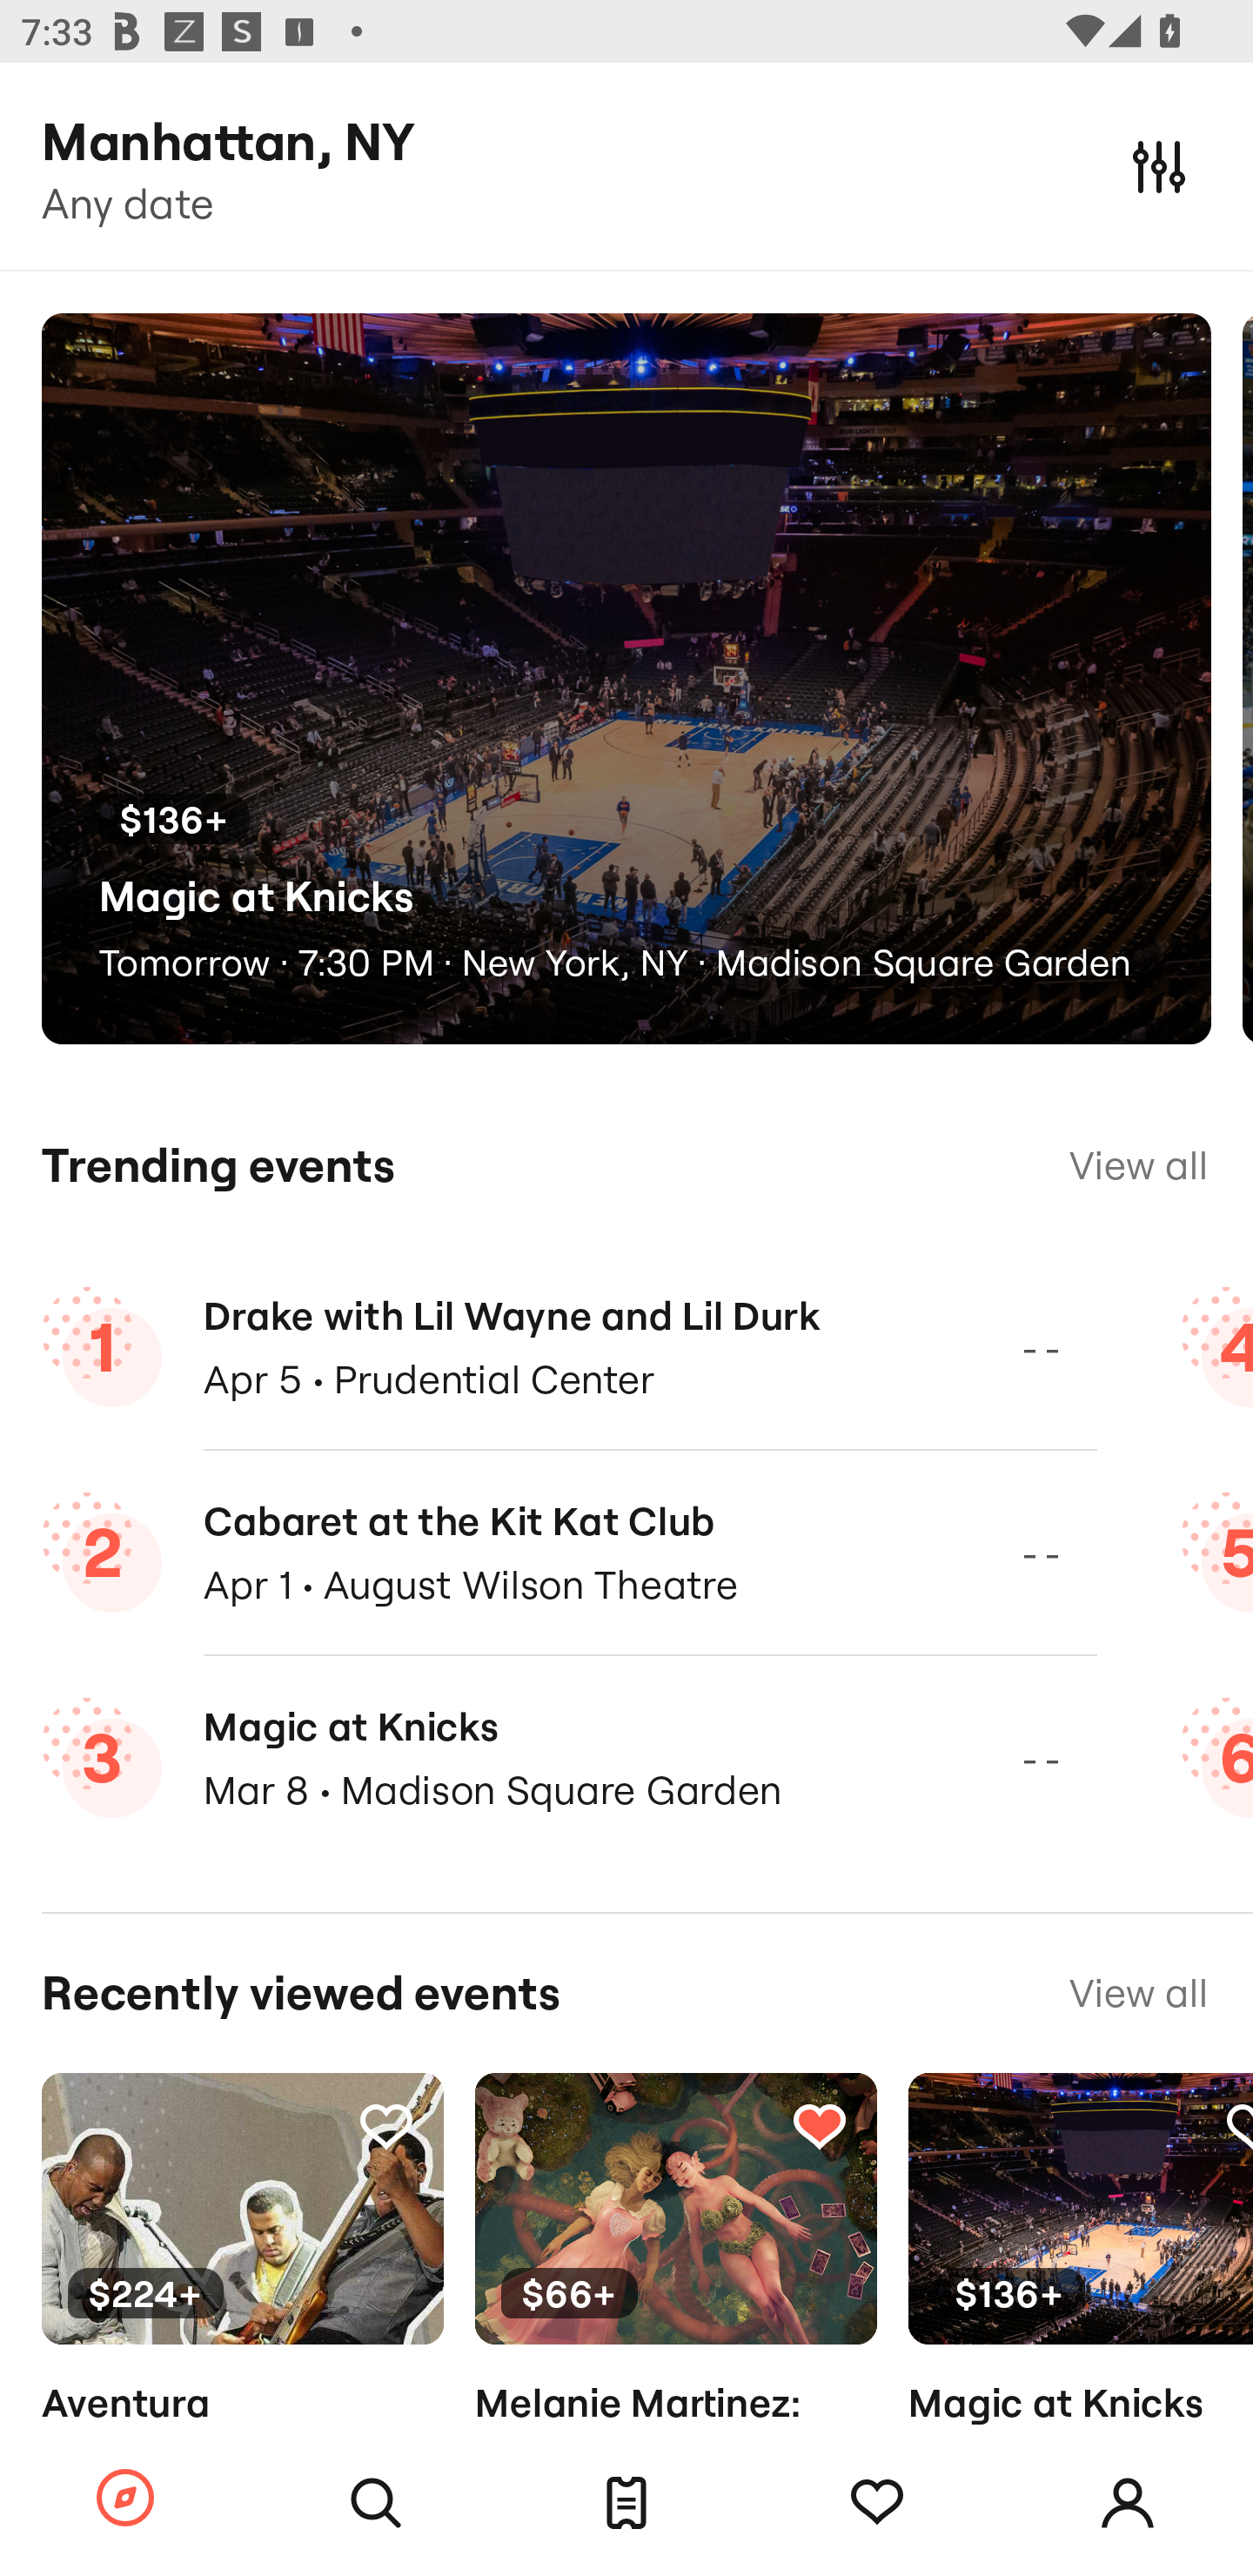 The image size is (1253, 2576). What do you see at coordinates (125, 2499) in the screenshot?
I see `Browse` at bounding box center [125, 2499].